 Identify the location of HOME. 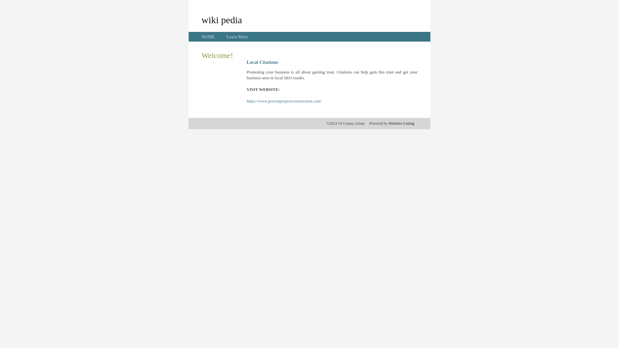
(208, 37).